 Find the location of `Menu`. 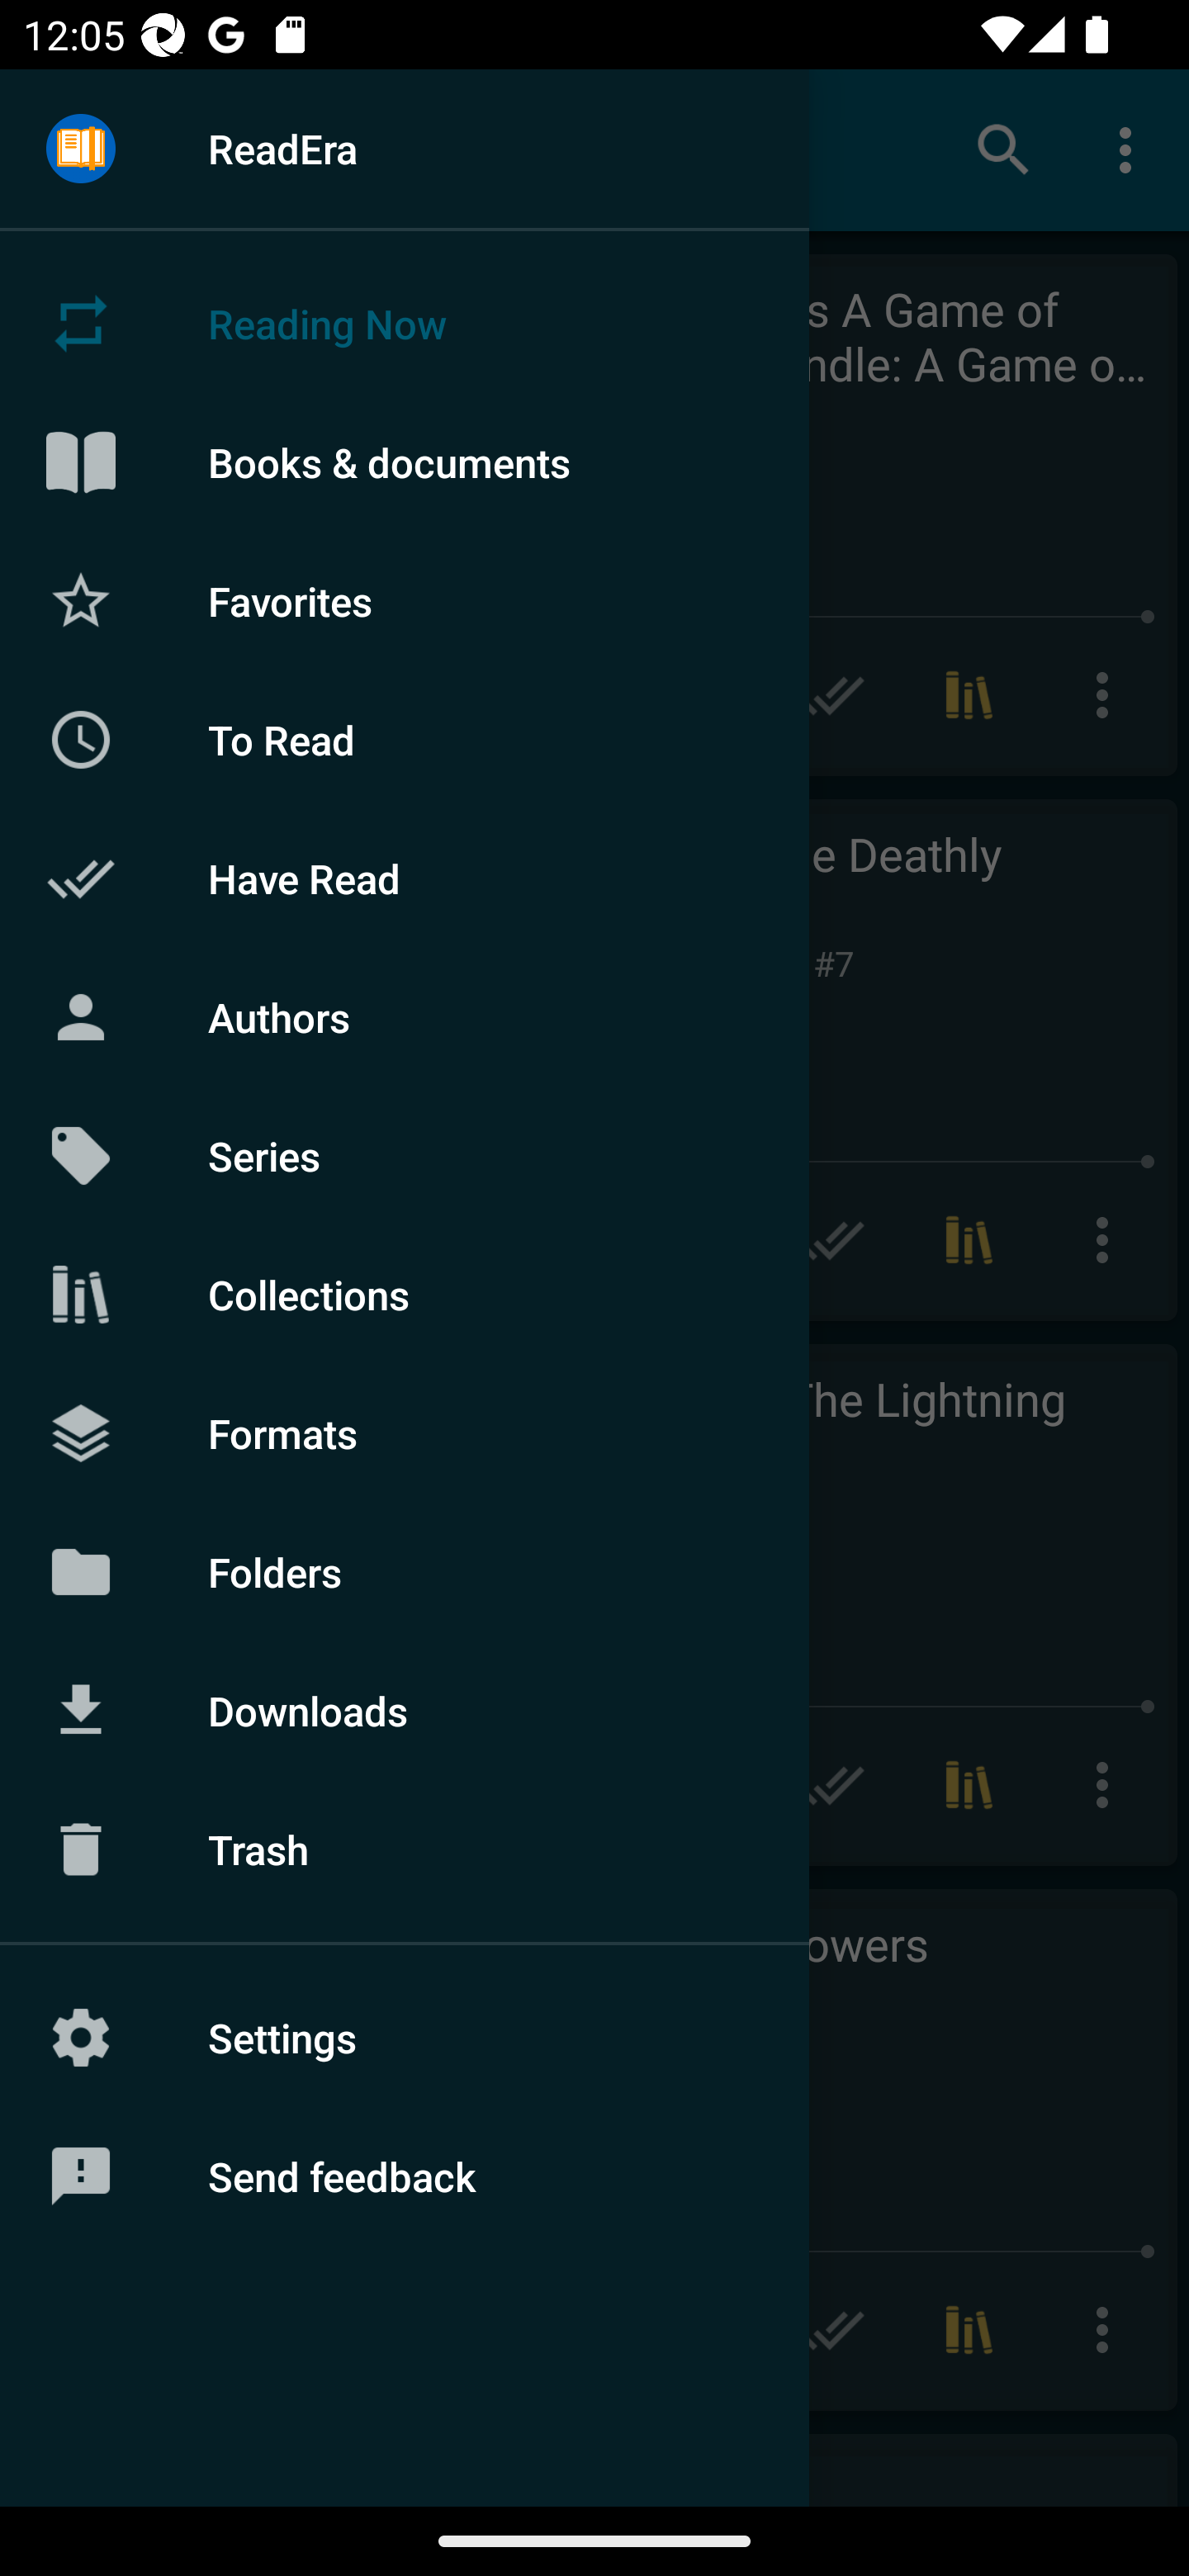

Menu is located at coordinates (81, 150).